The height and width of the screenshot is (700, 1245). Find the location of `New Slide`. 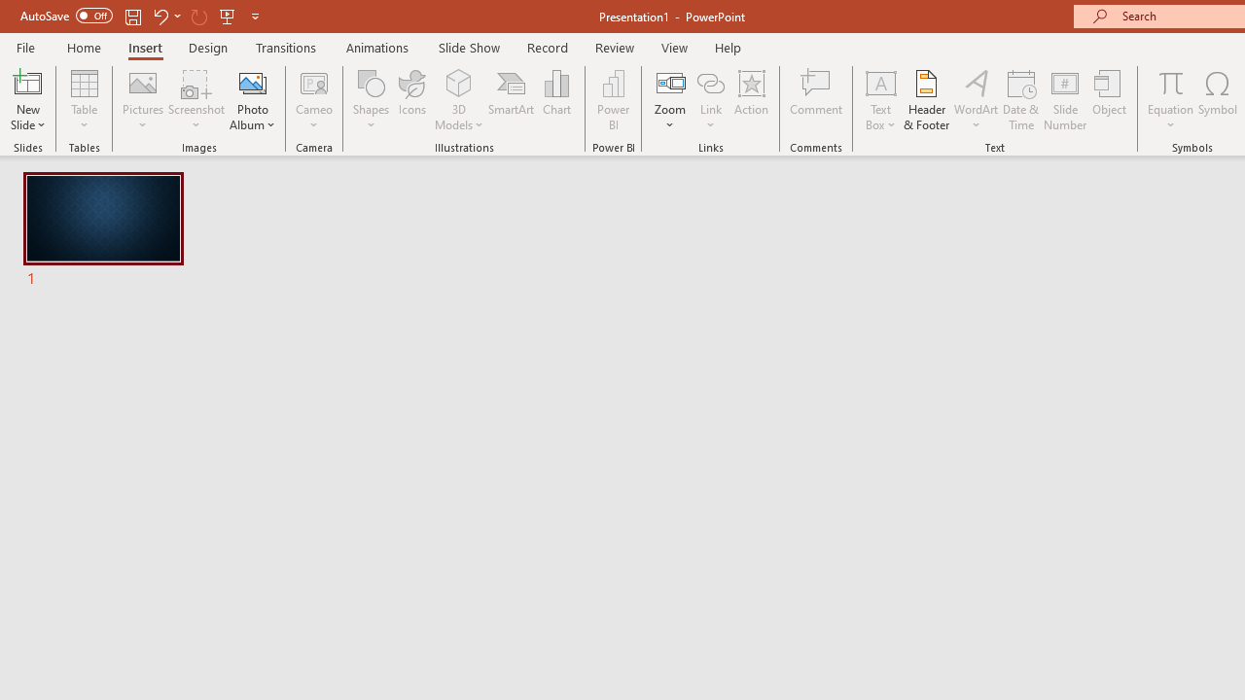

New Slide is located at coordinates (27, 82).